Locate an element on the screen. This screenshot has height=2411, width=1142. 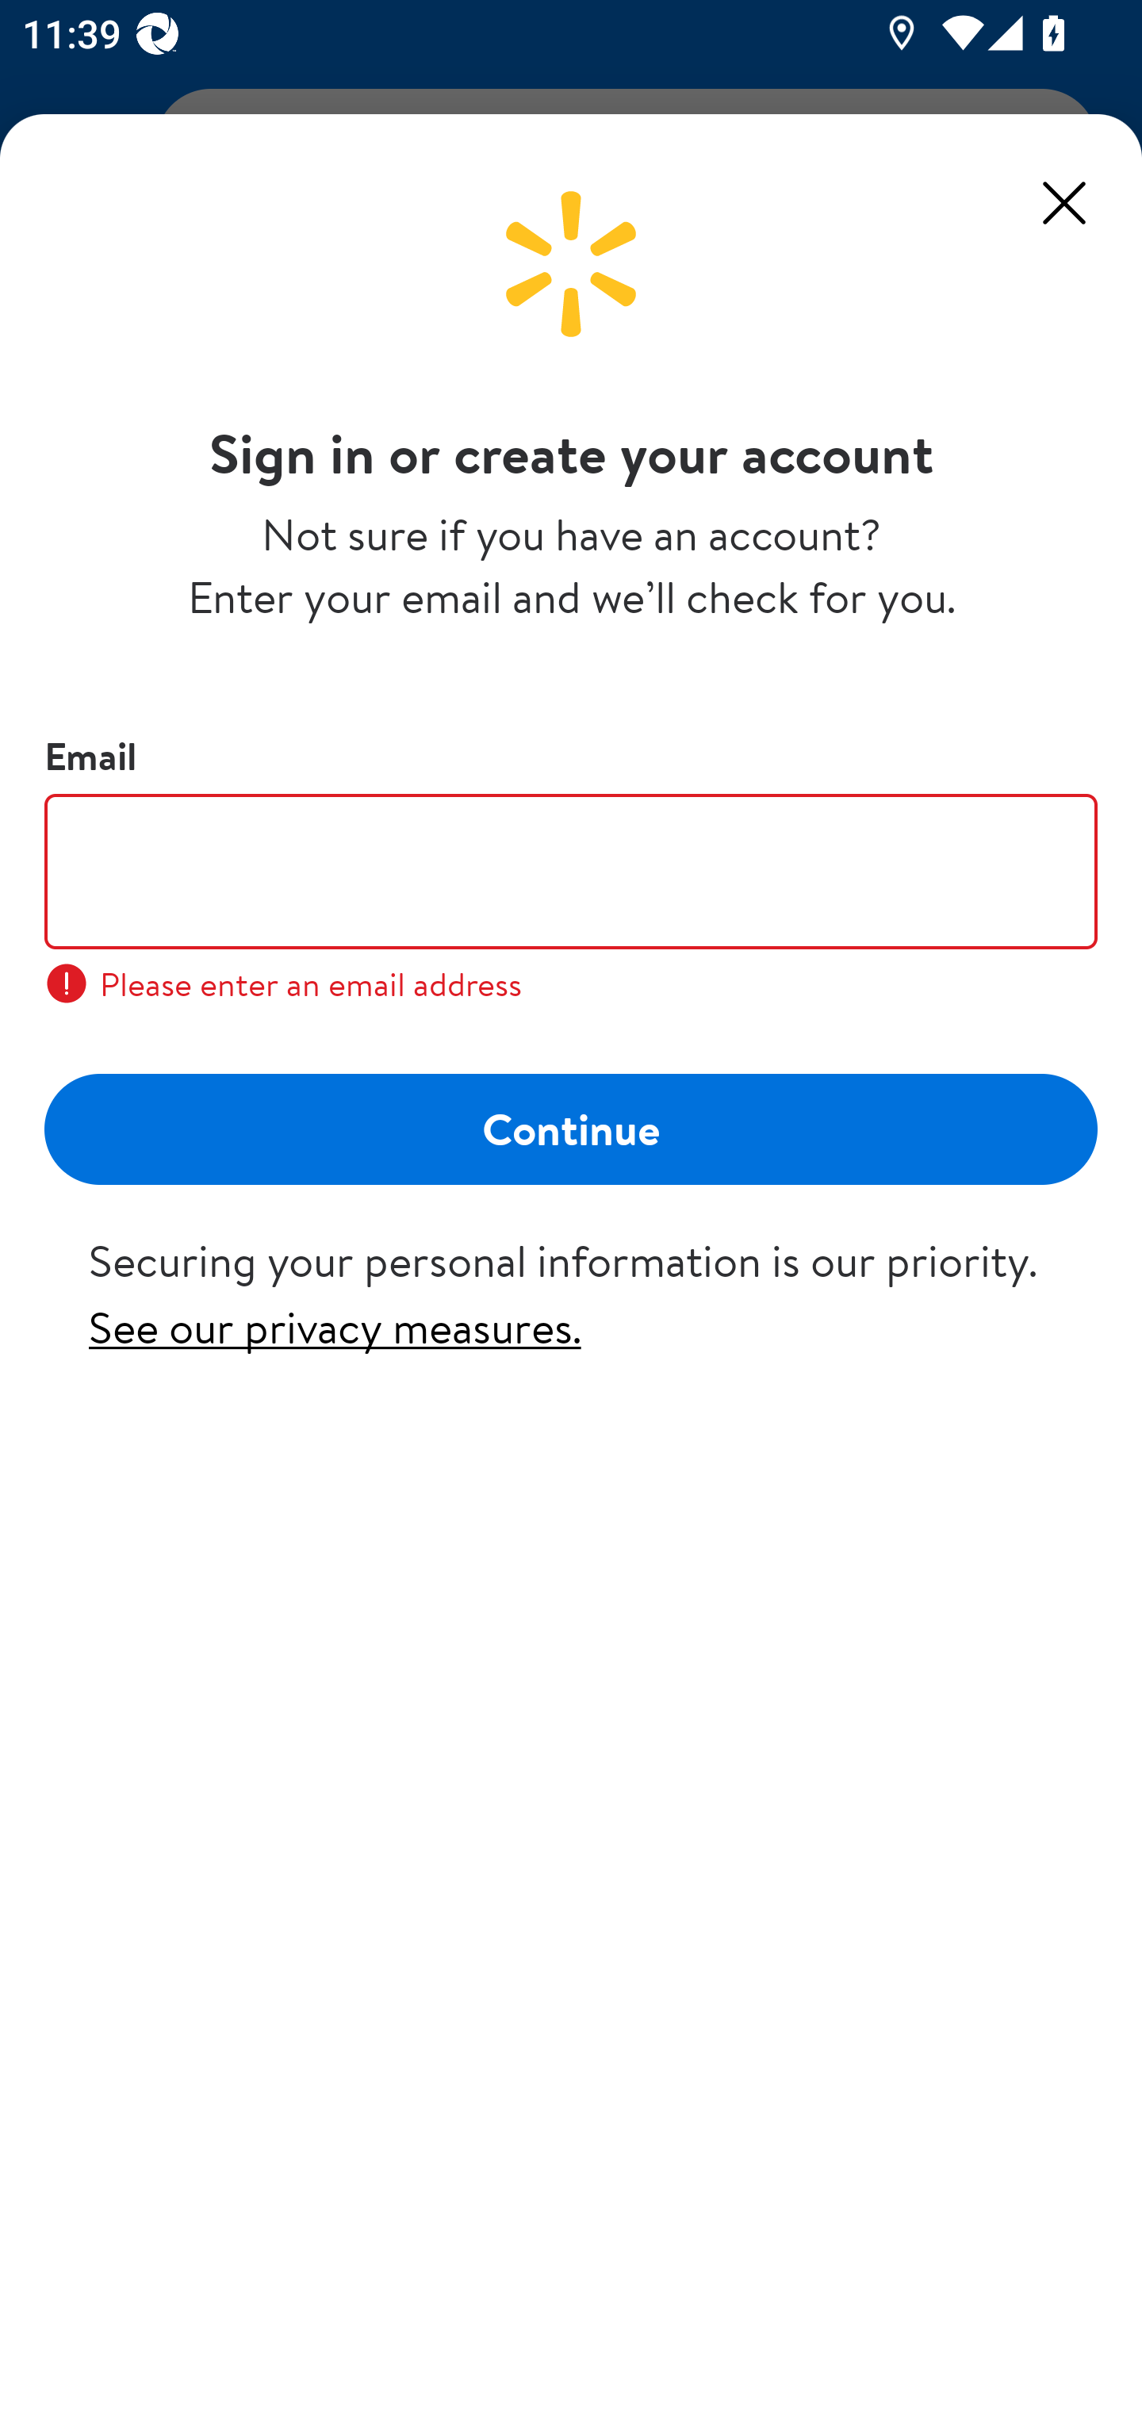
Close is located at coordinates (1064, 202).